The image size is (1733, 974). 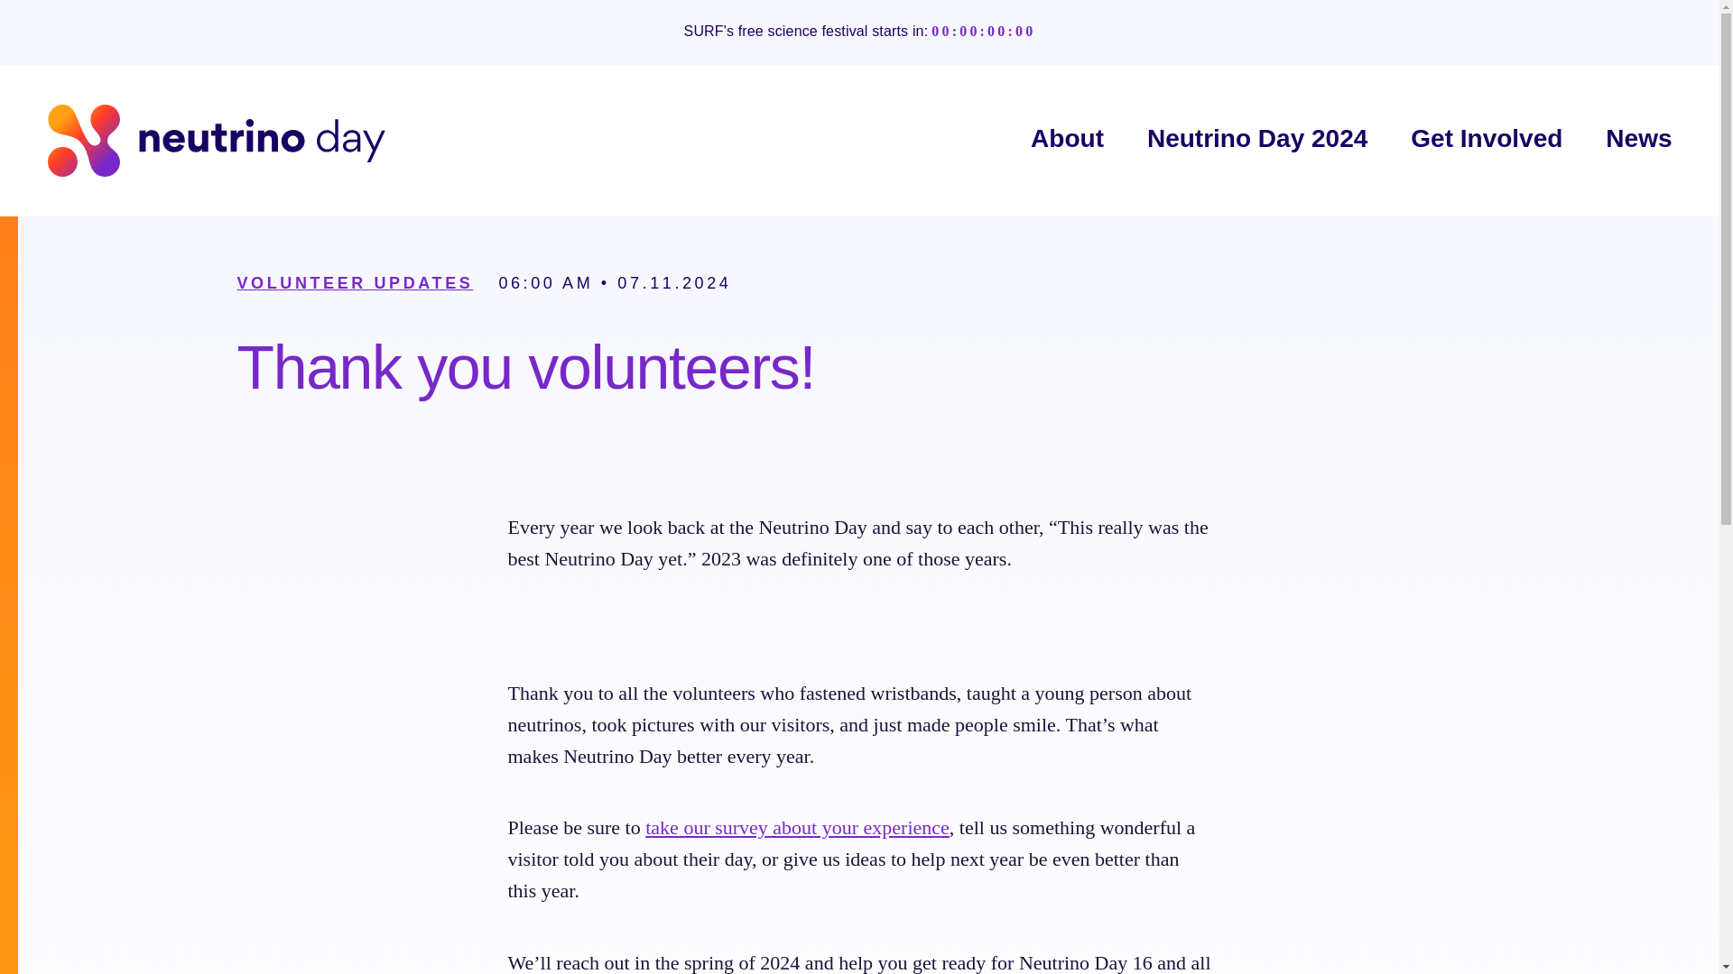 I want to click on About, so click(x=1067, y=139).